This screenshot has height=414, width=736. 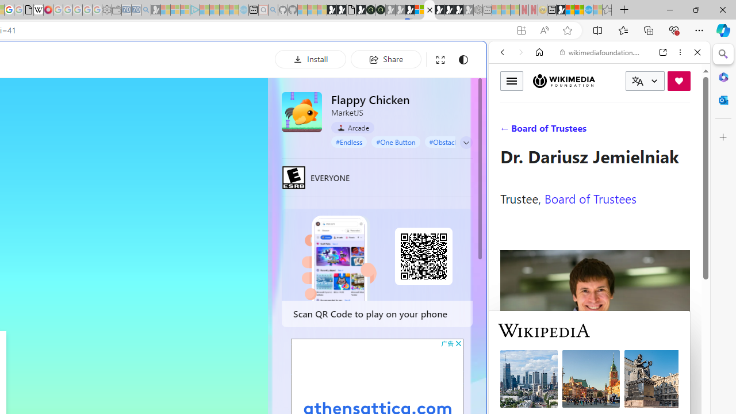 What do you see at coordinates (578, 131) in the screenshot?
I see `Search Filter, VIDEOS` at bounding box center [578, 131].